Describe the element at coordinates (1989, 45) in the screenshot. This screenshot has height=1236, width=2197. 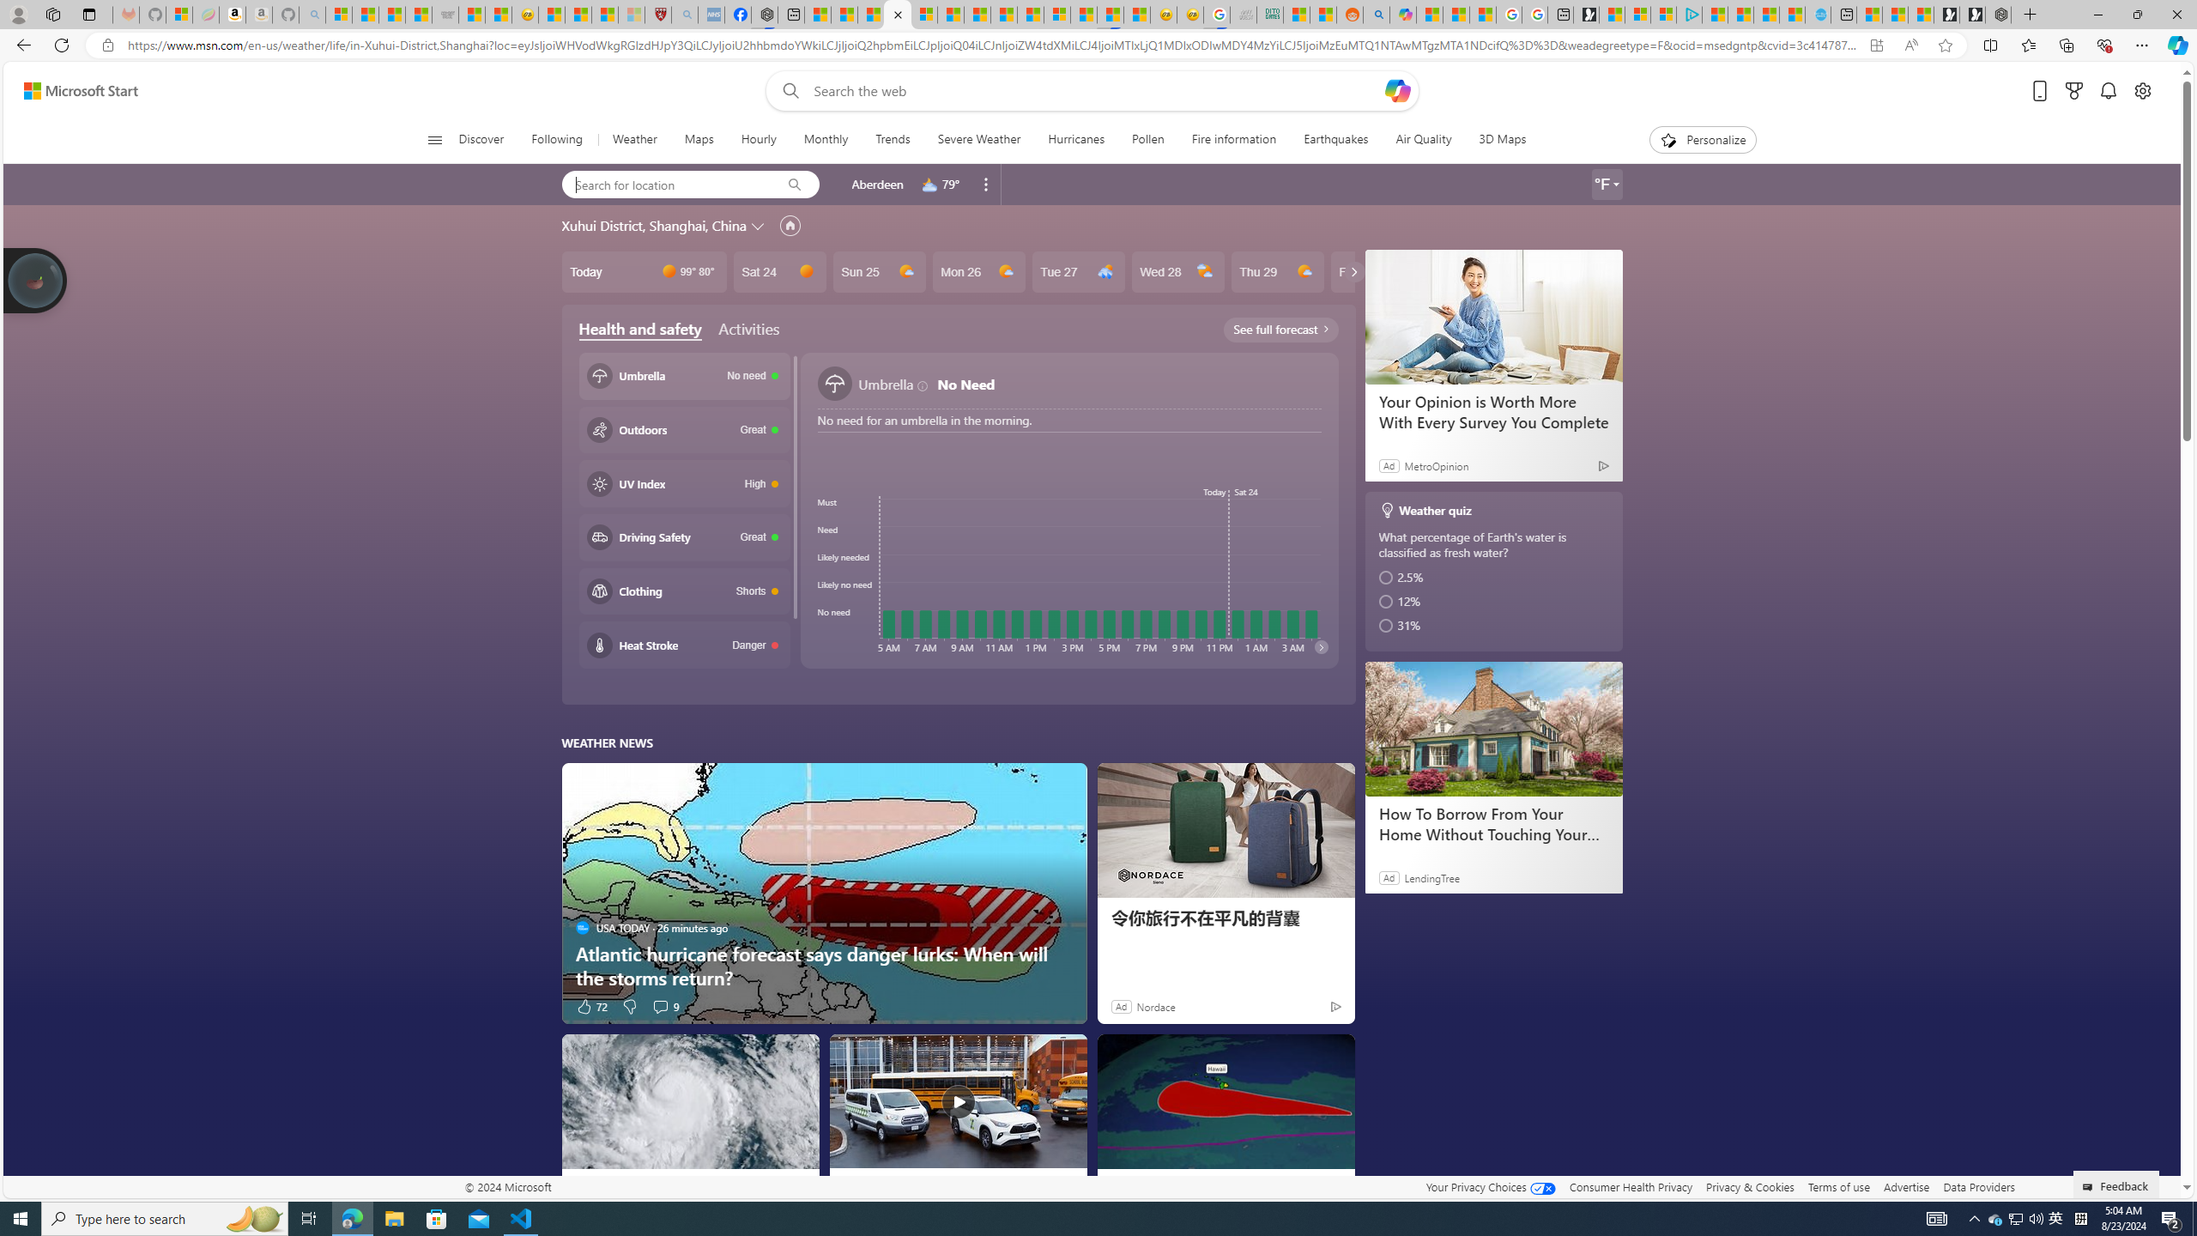
I see `Split screen` at that location.